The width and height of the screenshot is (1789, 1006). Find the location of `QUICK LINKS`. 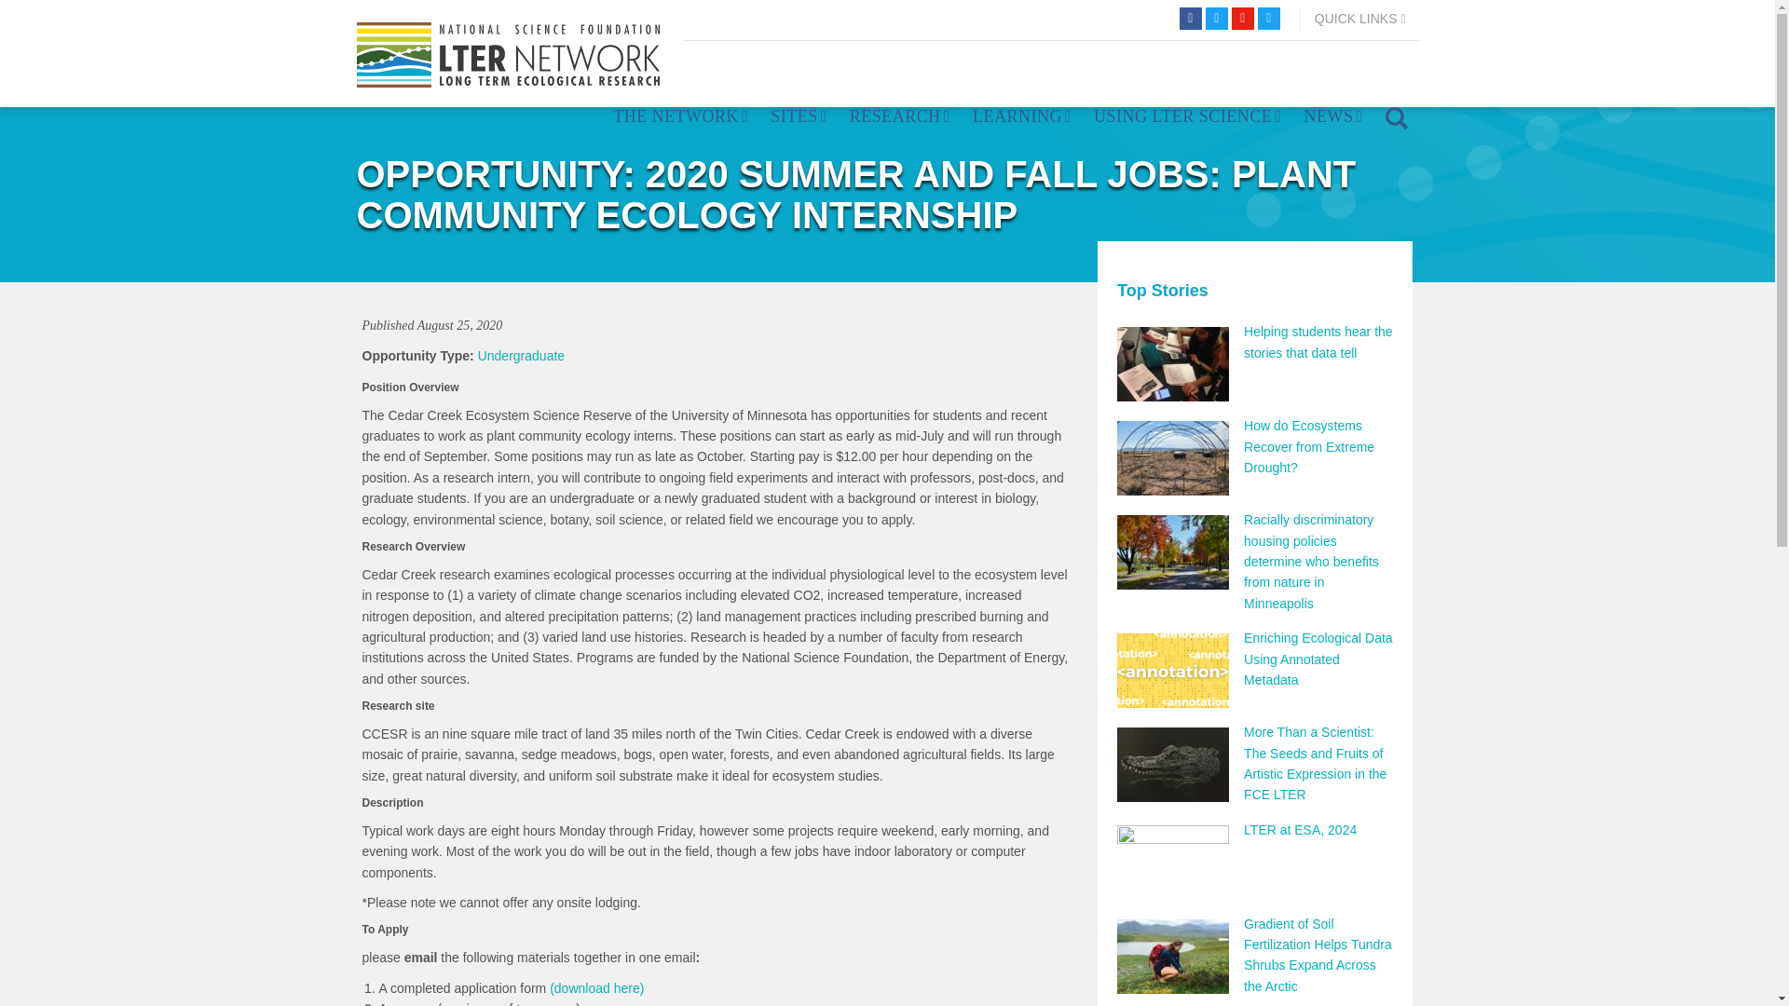

QUICK LINKS is located at coordinates (1360, 19).